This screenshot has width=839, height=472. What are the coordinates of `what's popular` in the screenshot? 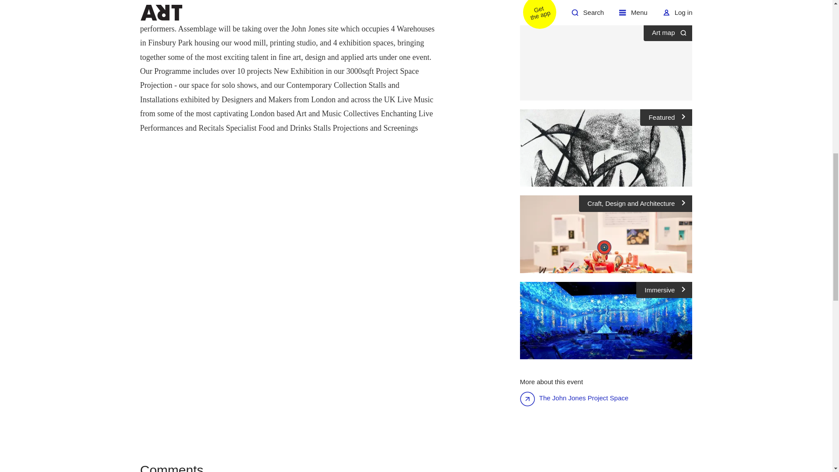 It's located at (641, 10).